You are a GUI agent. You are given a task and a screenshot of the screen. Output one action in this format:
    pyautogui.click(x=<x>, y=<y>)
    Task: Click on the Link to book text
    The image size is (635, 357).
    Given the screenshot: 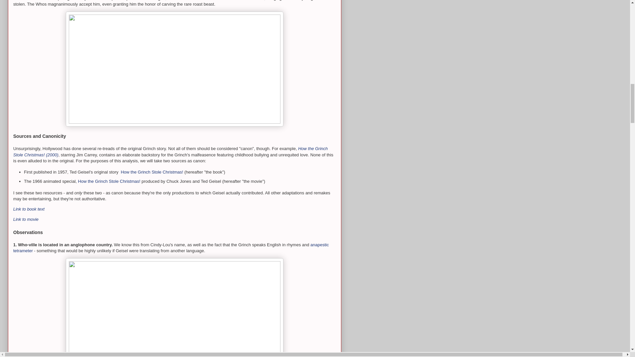 What is the action you would take?
    pyautogui.click(x=29, y=209)
    